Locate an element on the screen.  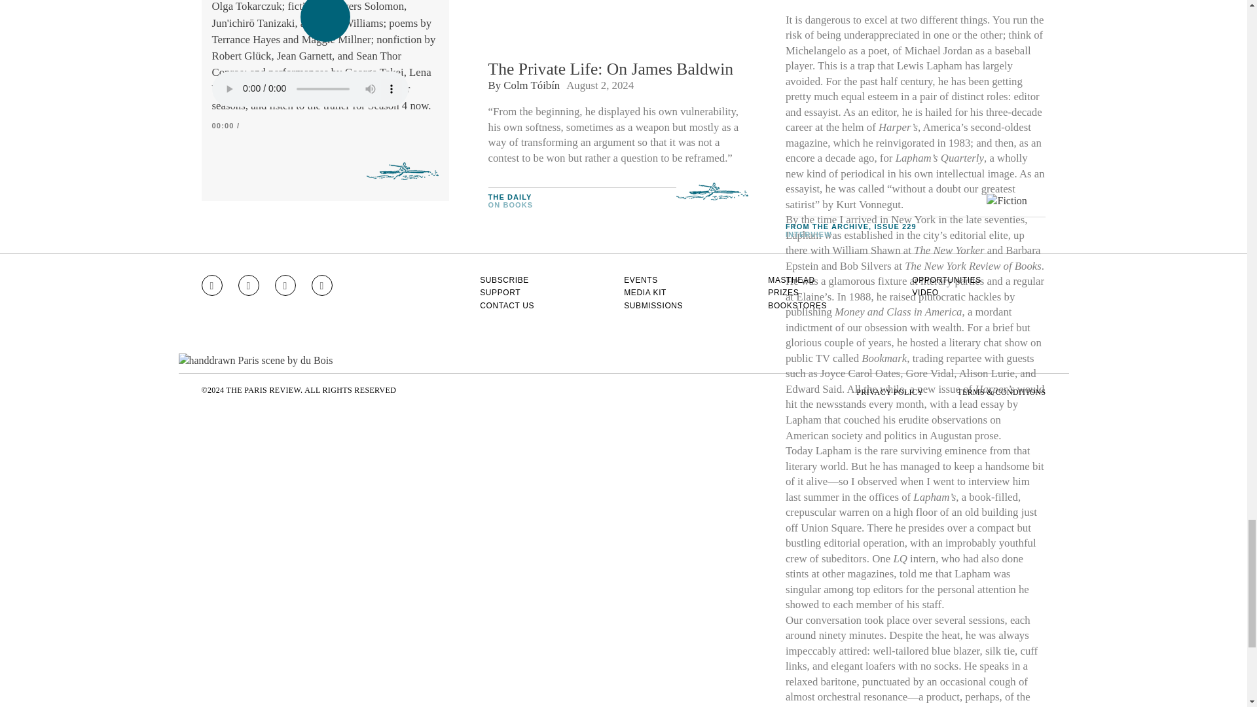
Go to Facebook page is located at coordinates (249, 285).